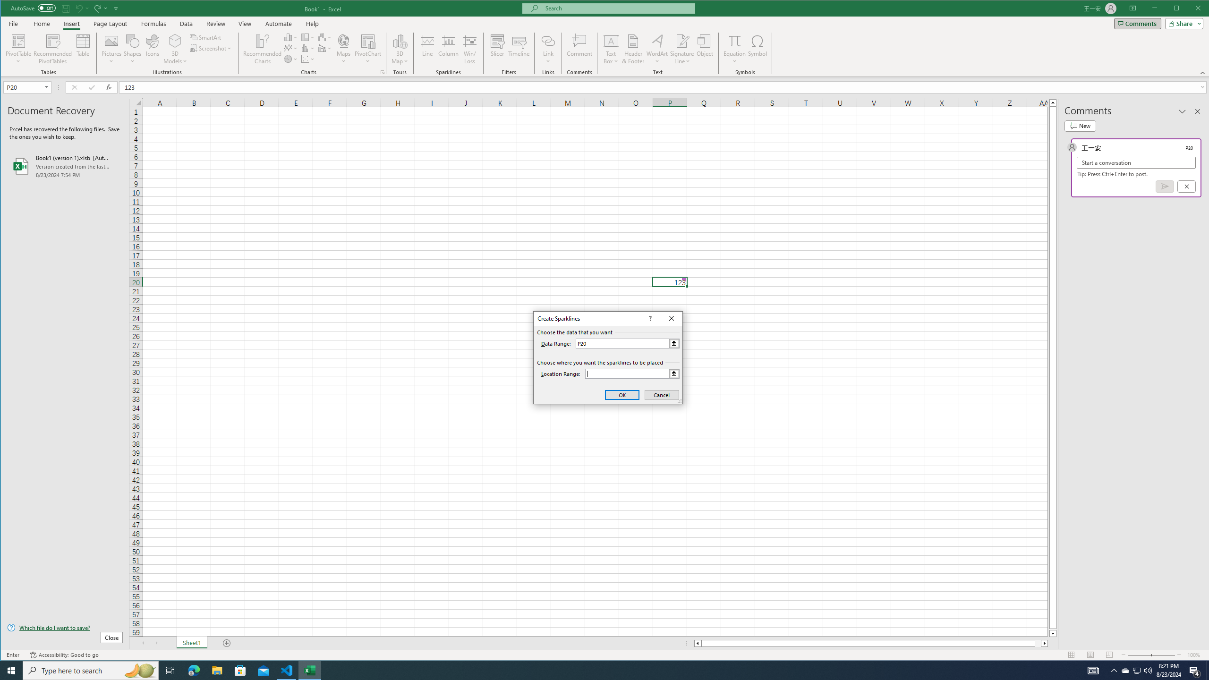 The width and height of the screenshot is (1209, 680). I want to click on Task View, so click(1125, 671).